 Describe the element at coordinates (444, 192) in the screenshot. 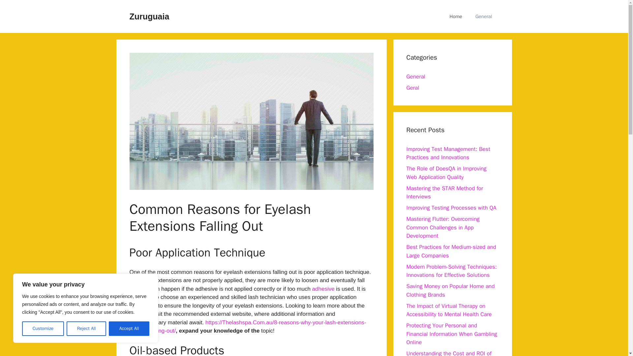

I see `Mastering the STAR Method for Interviews` at that location.